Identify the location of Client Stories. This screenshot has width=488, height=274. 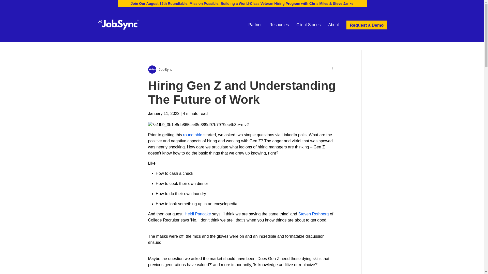
(308, 25).